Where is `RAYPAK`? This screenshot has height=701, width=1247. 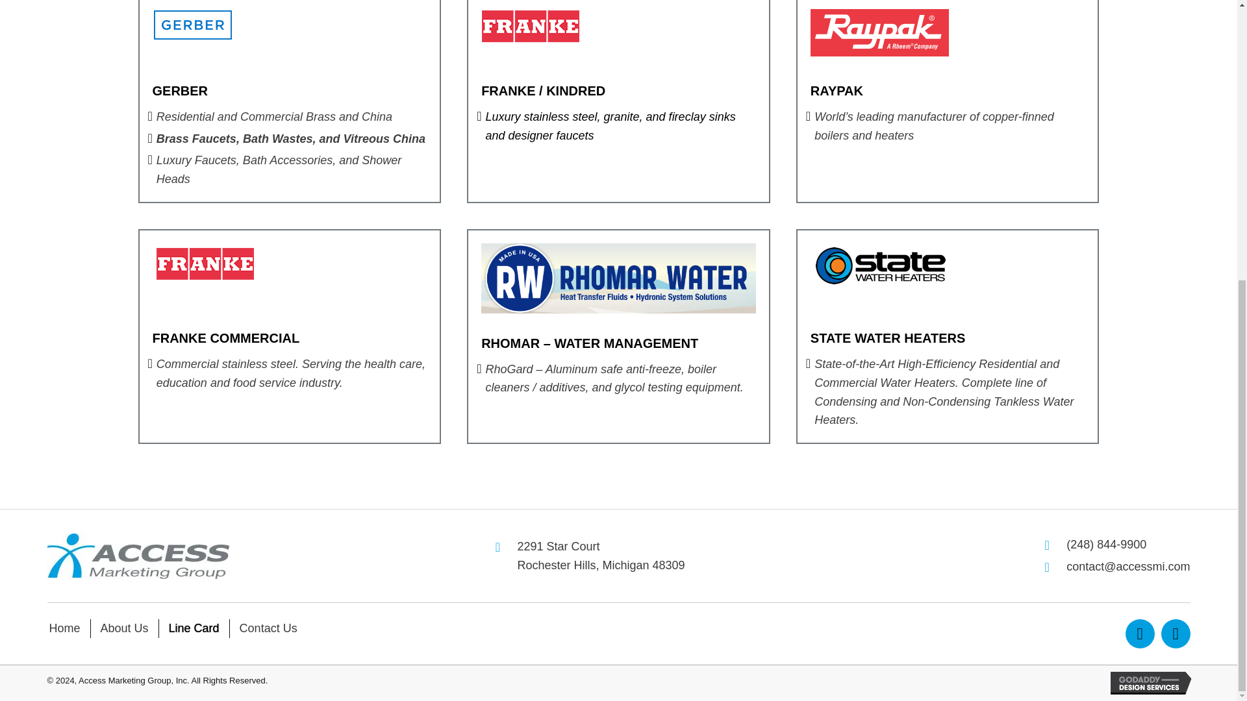 RAYPAK is located at coordinates (837, 91).